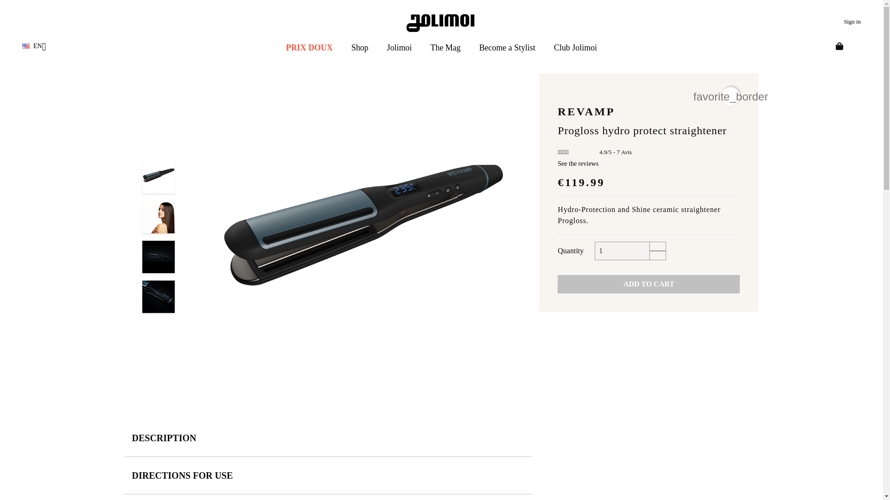 Image resolution: width=890 pixels, height=500 pixels. I want to click on Progloss hydro protect straightener - Revamp, so click(159, 296).